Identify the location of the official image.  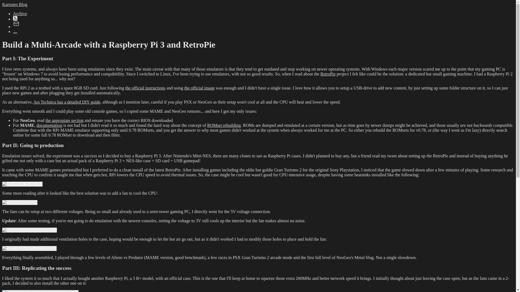
(200, 88).